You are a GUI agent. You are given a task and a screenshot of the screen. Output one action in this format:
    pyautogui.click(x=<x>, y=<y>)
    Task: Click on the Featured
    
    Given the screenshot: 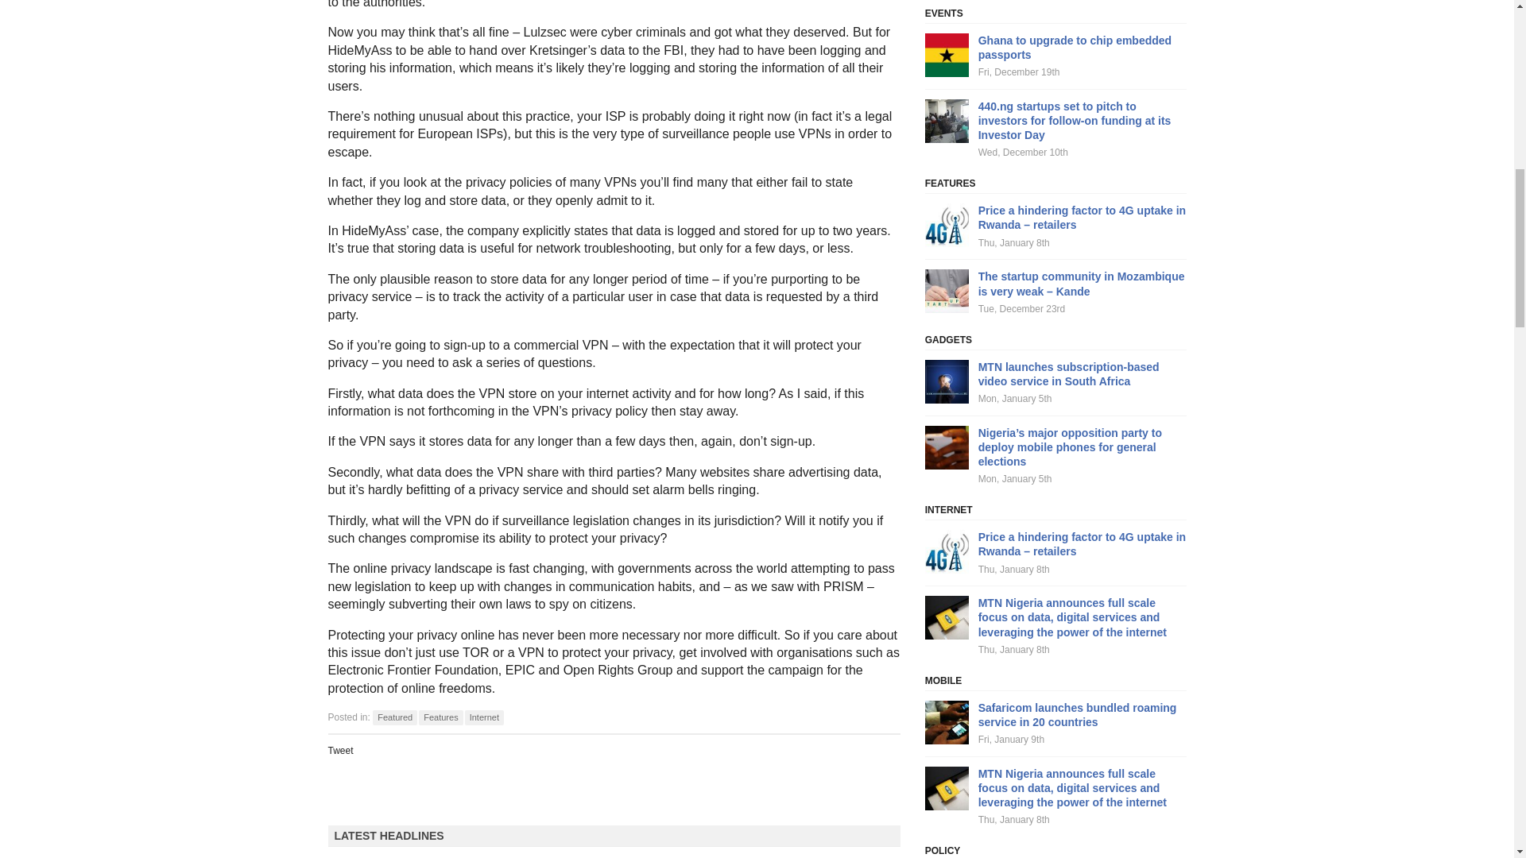 What is the action you would take?
    pyautogui.click(x=394, y=717)
    